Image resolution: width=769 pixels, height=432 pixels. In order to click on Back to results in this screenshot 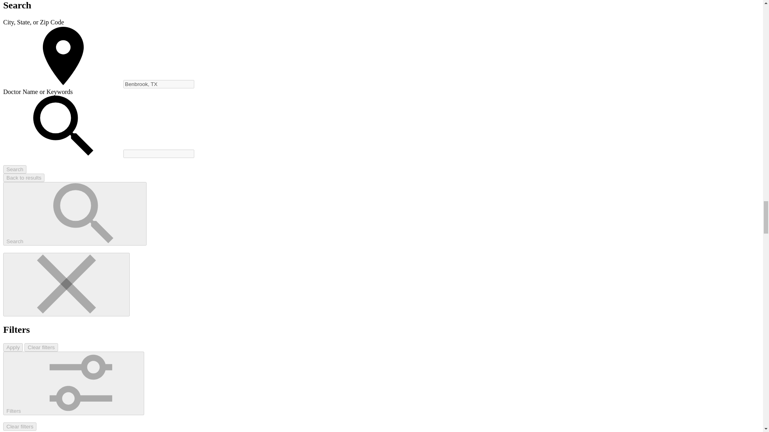, I will do `click(24, 178)`.